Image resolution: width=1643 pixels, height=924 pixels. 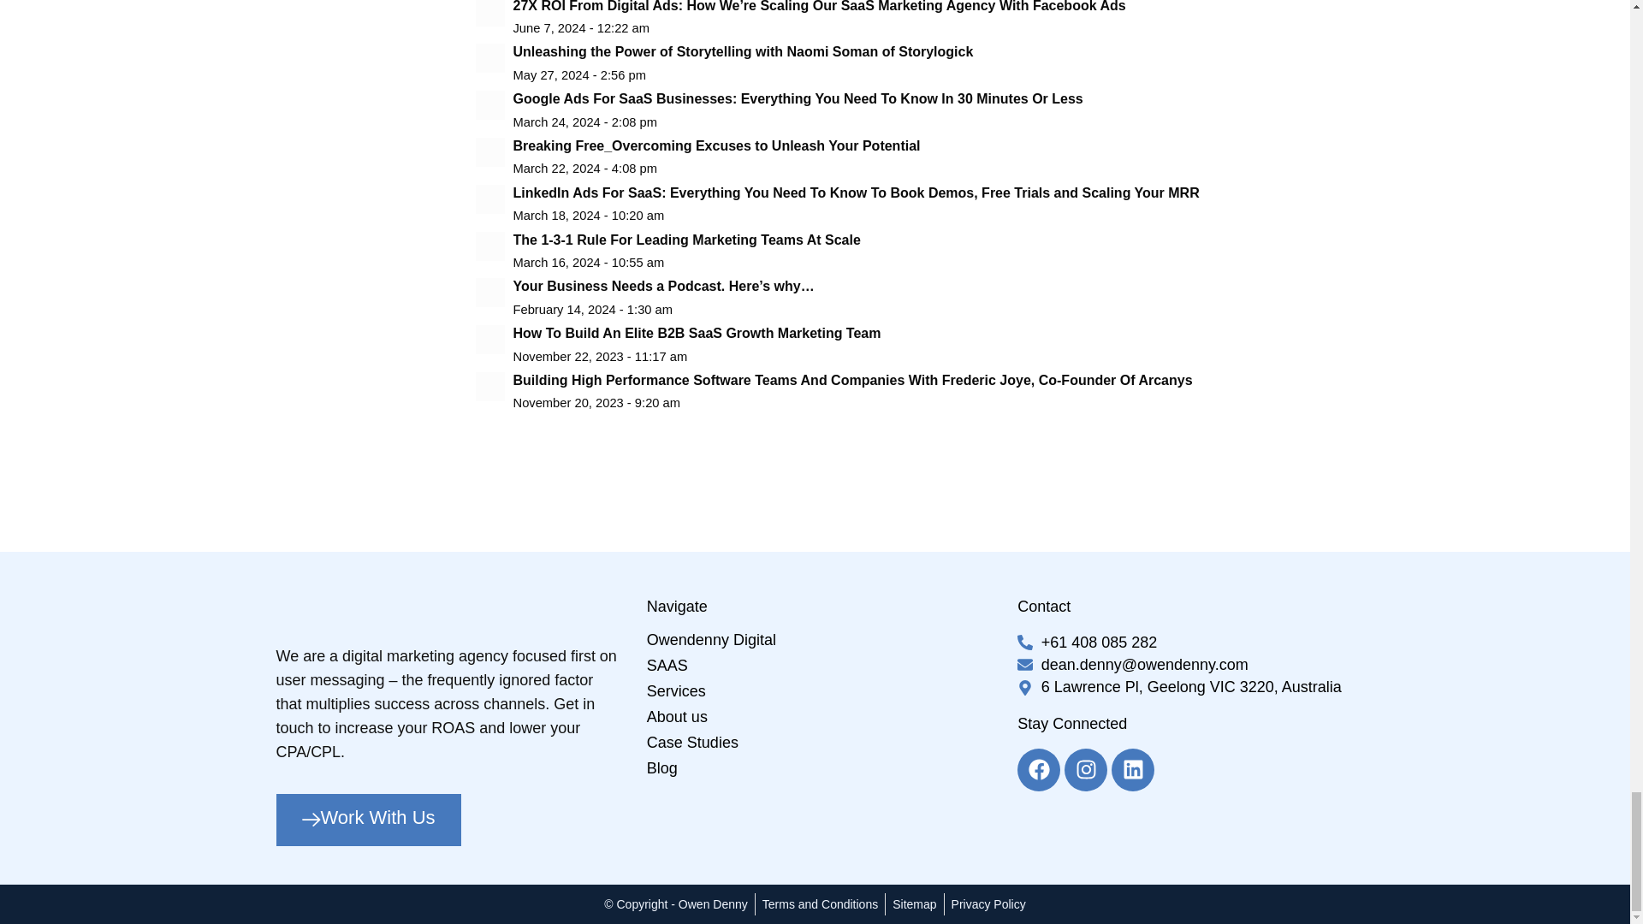 What do you see at coordinates (839, 250) in the screenshot?
I see `The 1-3-1 Rule For Leading Marketing Teams At Scale` at bounding box center [839, 250].